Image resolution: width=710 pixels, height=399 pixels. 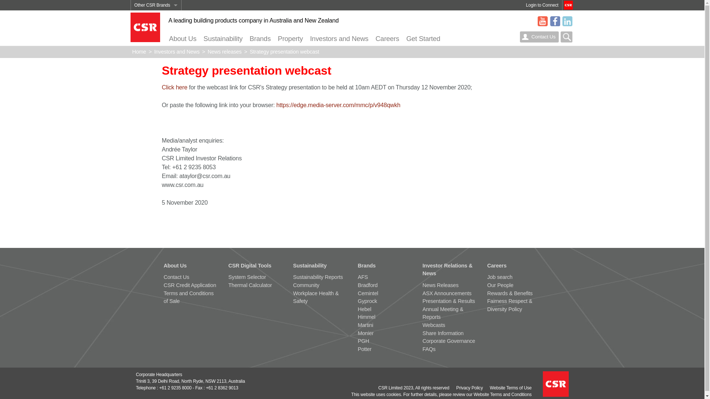 I want to click on Website Terms and Conditions, so click(x=503, y=394).